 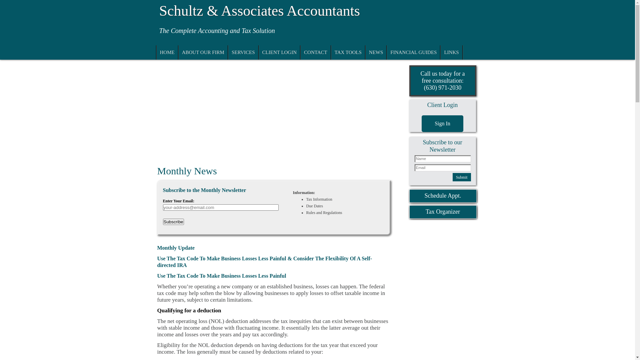 What do you see at coordinates (348, 53) in the screenshot?
I see `TAX TOOLS` at bounding box center [348, 53].